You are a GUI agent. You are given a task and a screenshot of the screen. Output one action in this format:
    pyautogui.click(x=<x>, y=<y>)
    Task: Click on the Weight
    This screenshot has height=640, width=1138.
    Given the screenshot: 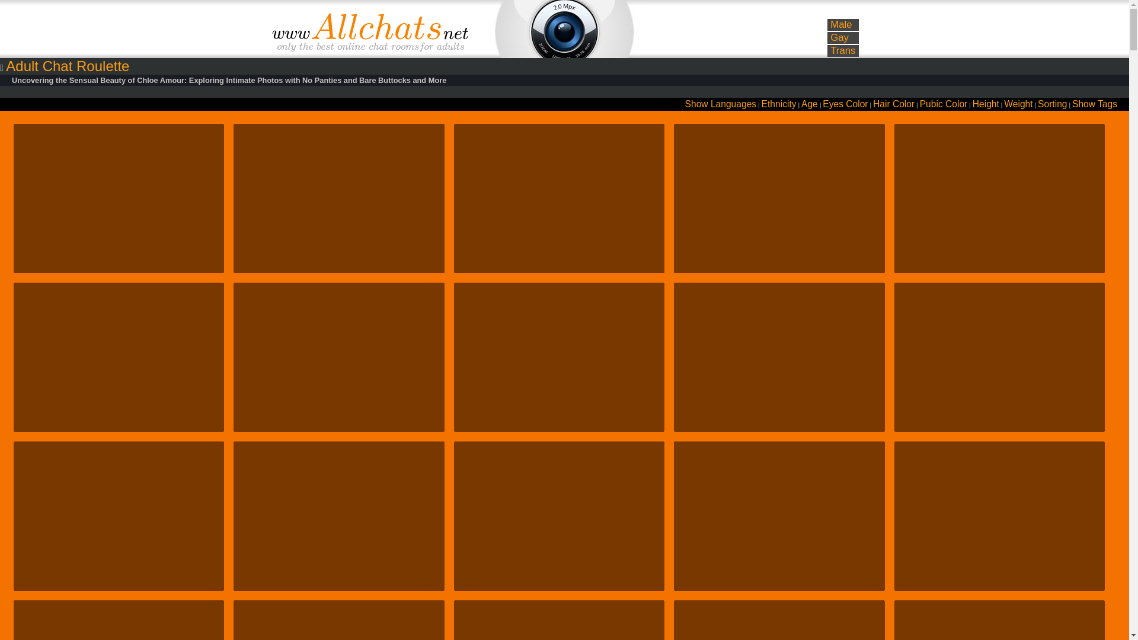 What is the action you would take?
    pyautogui.click(x=1018, y=104)
    